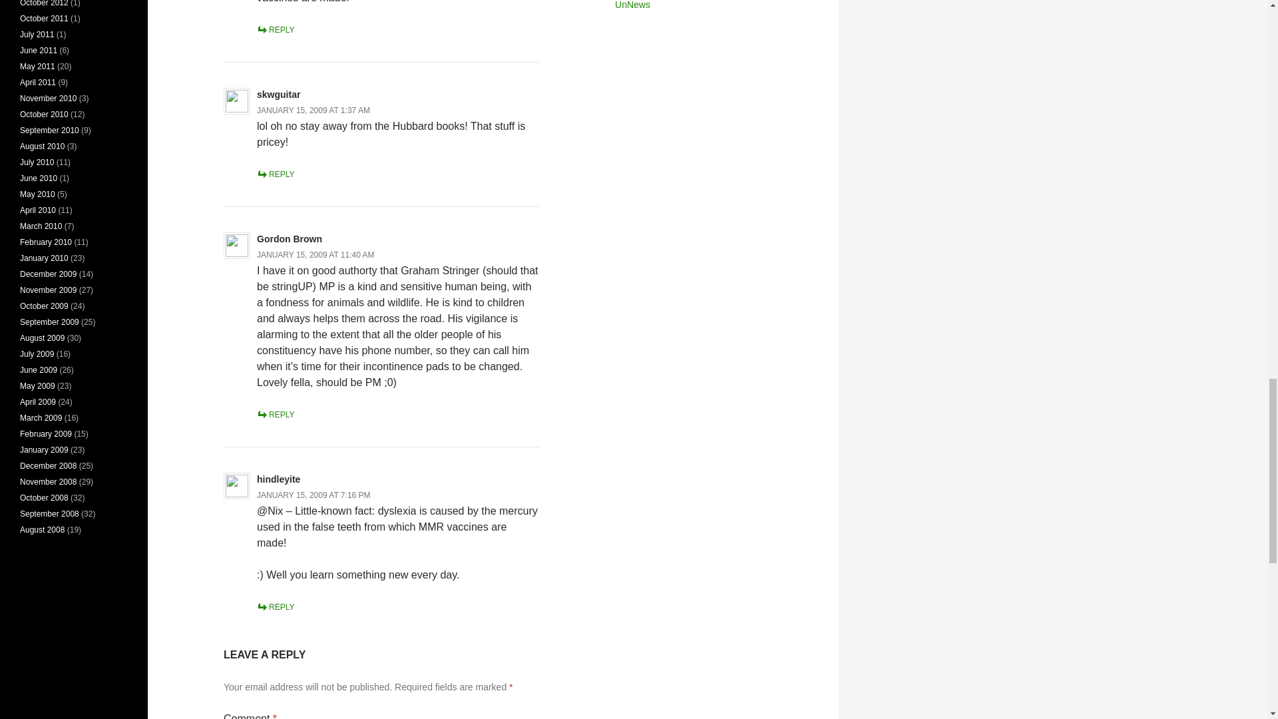  Describe the element at coordinates (632, 5) in the screenshot. I see `Your source for up to the minute misinformation` at that location.